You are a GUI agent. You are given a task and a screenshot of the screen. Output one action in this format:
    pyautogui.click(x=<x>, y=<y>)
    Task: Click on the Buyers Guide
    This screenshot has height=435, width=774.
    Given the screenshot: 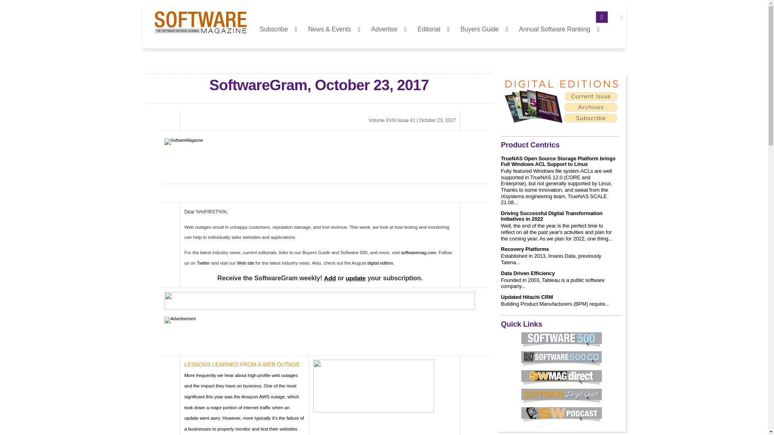 What is the action you would take?
    pyautogui.click(x=487, y=28)
    